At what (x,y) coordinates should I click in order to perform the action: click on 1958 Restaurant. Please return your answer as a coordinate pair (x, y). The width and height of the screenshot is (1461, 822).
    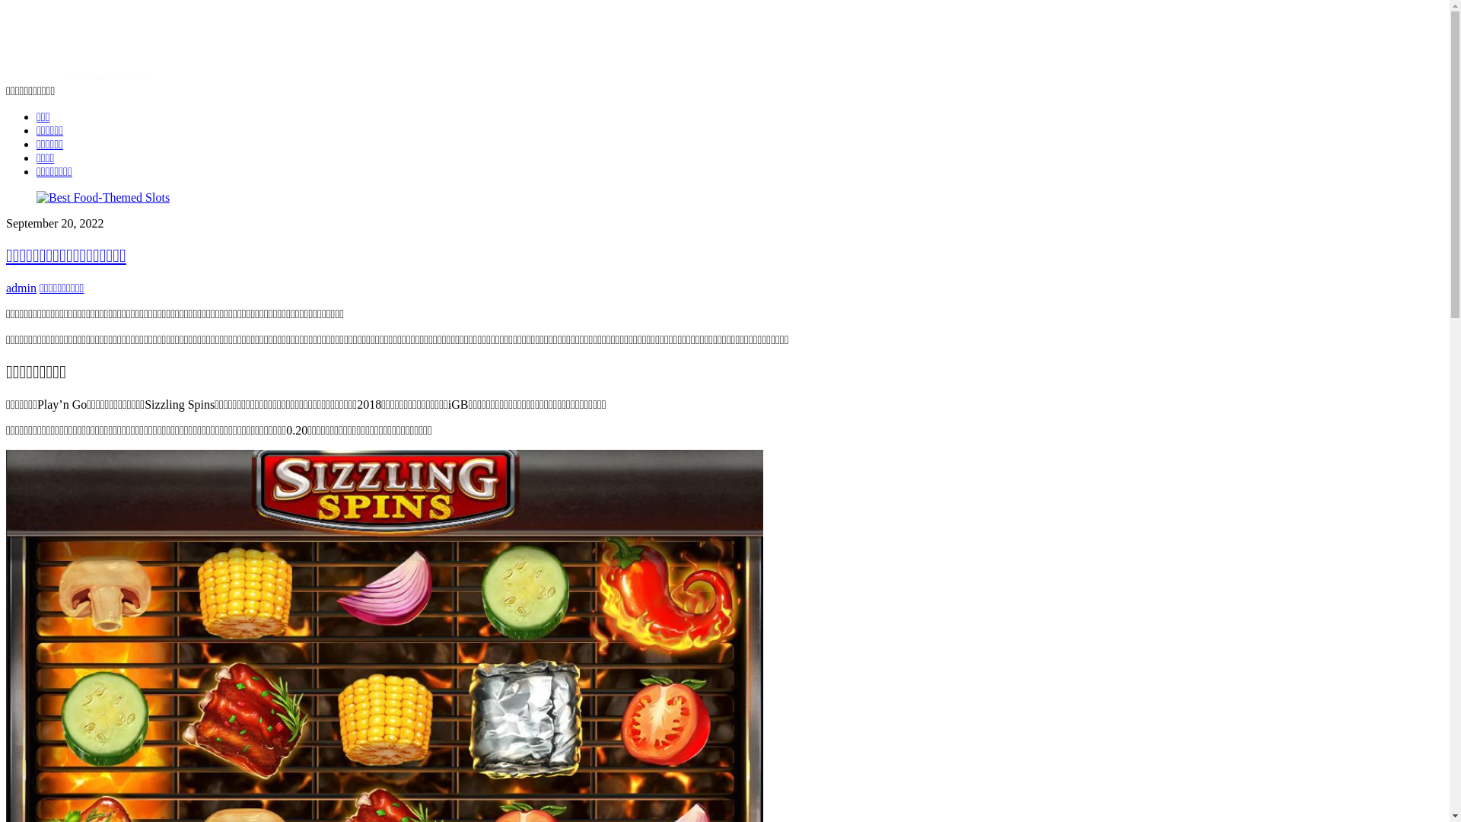
    Looking at the image, I should click on (82, 78).